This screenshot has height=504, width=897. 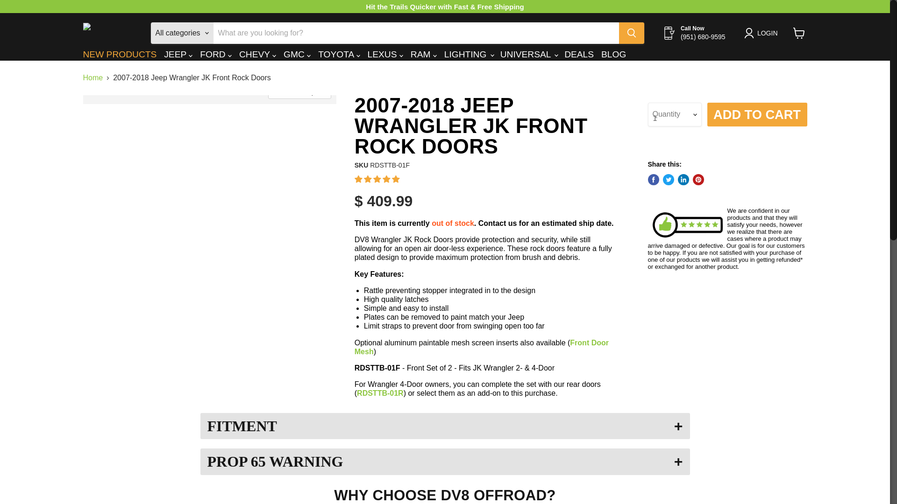 What do you see at coordinates (120, 55) in the screenshot?
I see `NEW PRODUCTS` at bounding box center [120, 55].